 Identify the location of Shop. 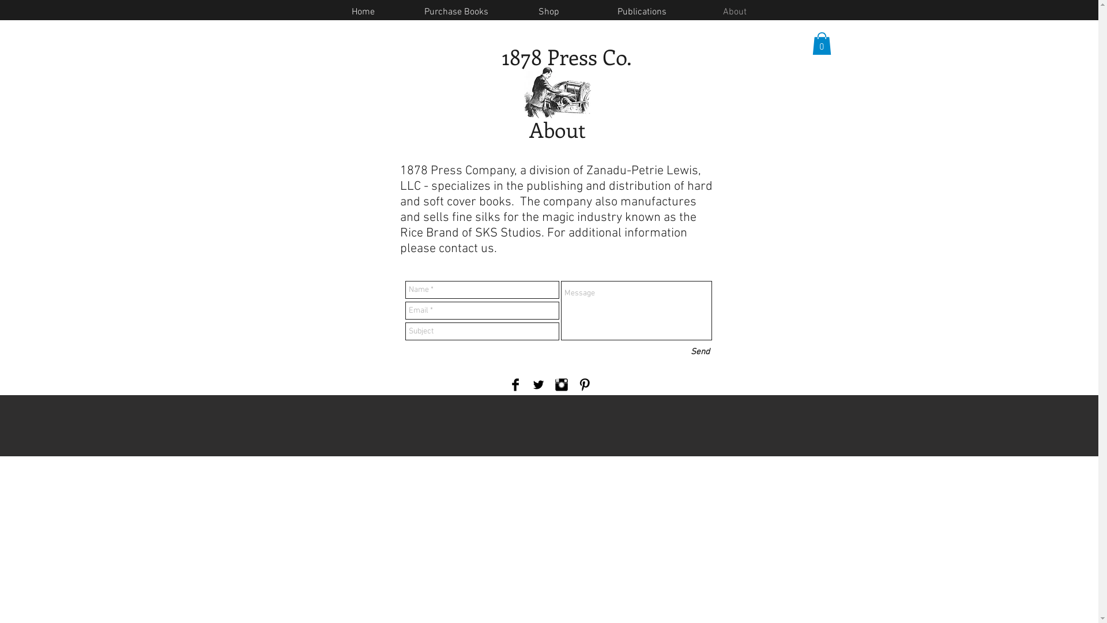
(549, 12).